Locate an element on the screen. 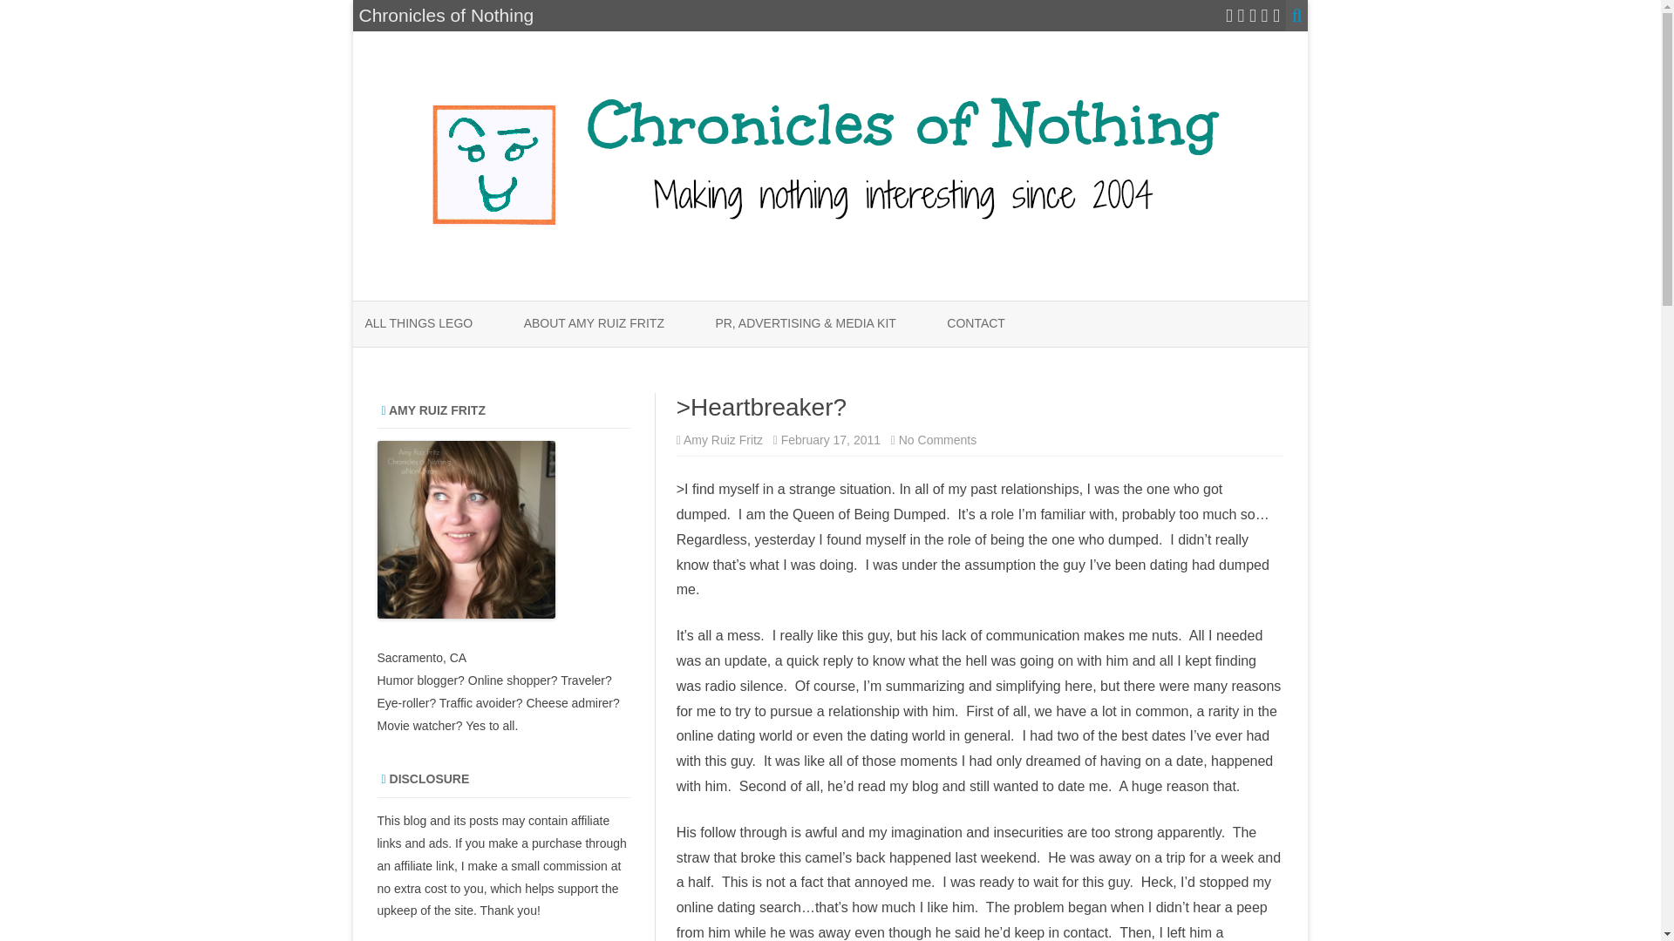 The height and width of the screenshot is (941, 1674). ALL THINGS LEGO is located at coordinates (418, 324).